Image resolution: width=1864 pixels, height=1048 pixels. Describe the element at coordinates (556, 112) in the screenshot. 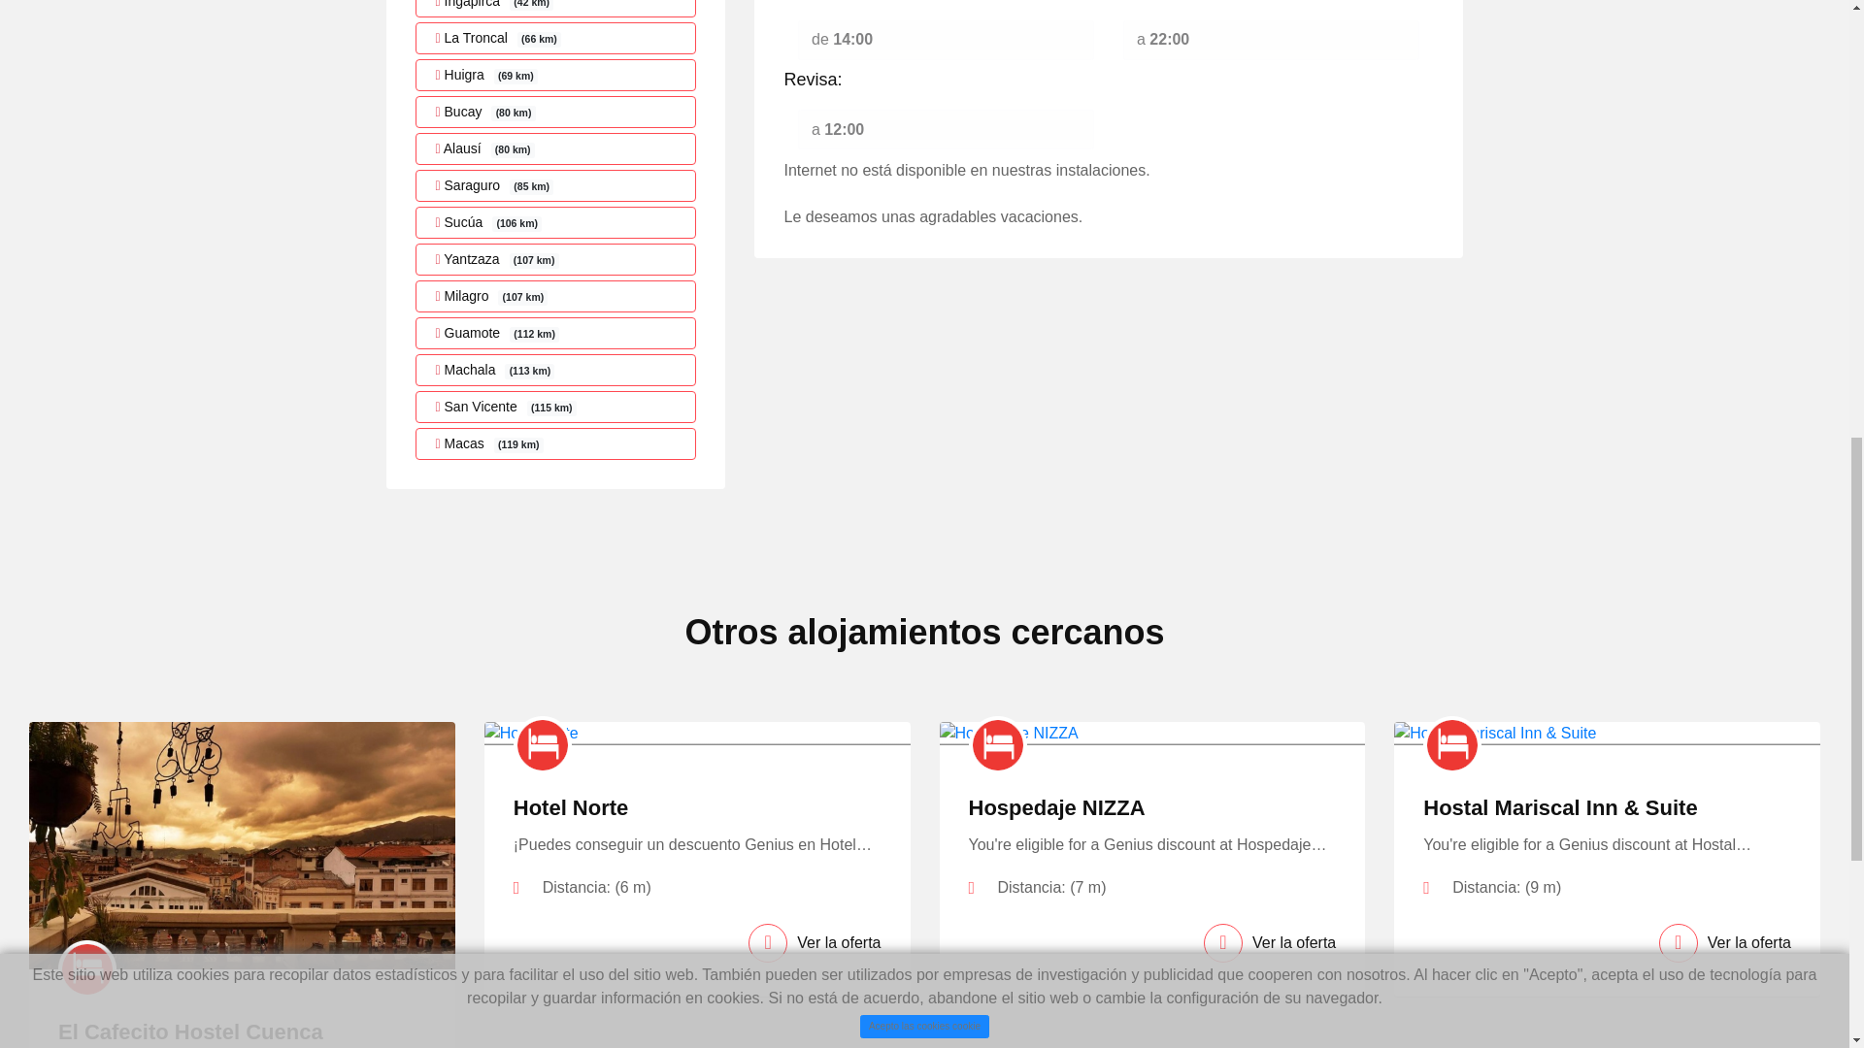

I see `Alojamiento Bucay` at that location.